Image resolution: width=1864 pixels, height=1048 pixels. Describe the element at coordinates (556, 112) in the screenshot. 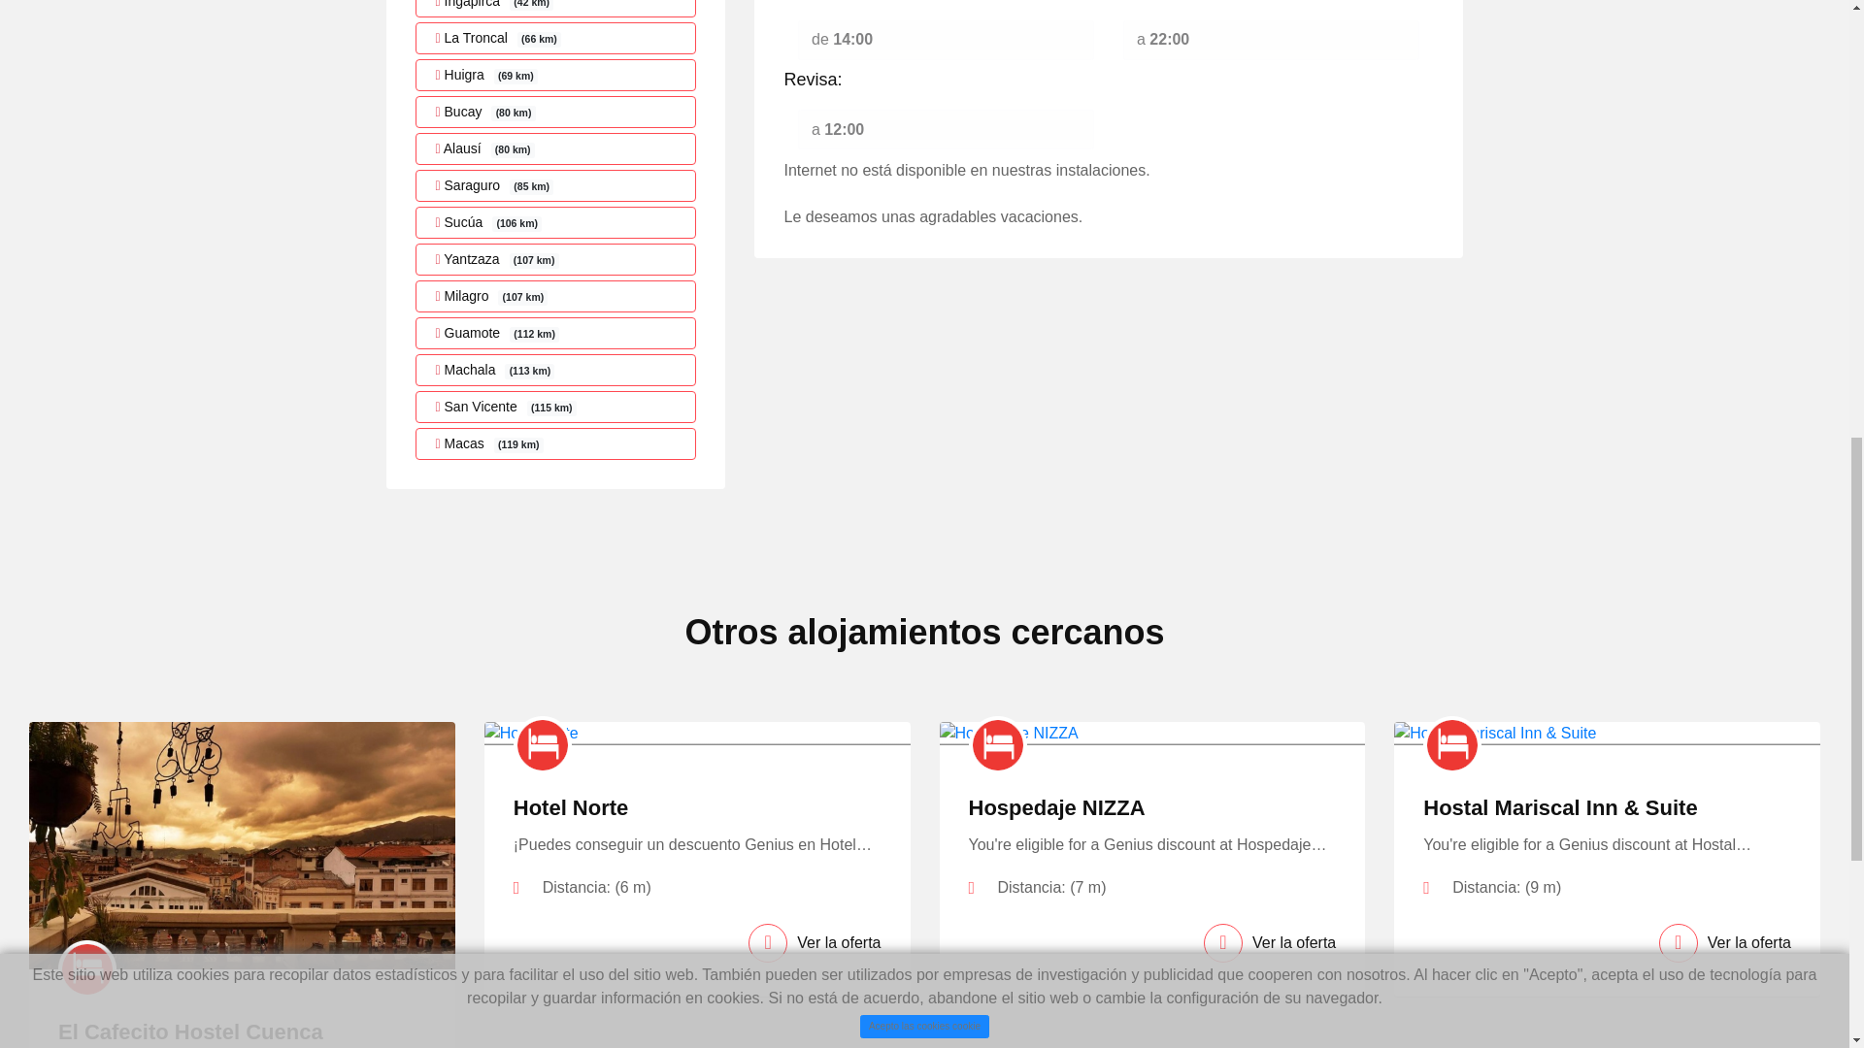

I see `Alojamiento Bucay` at that location.